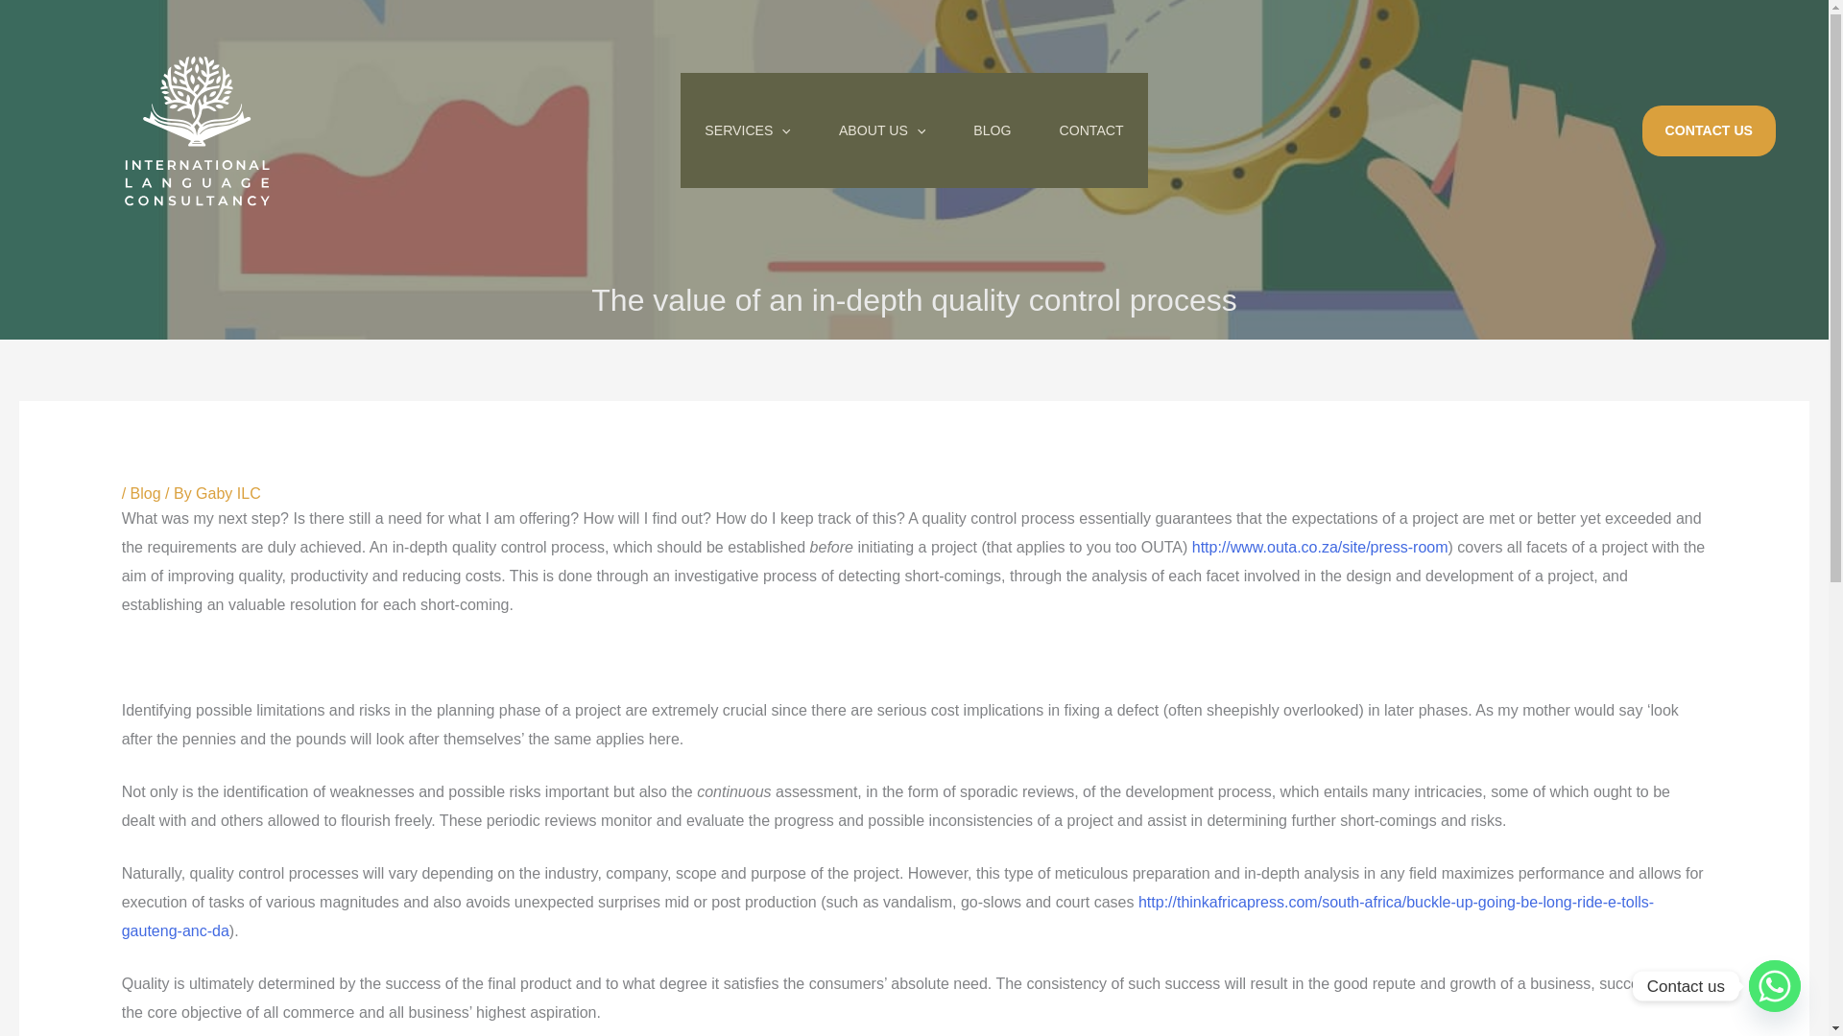  What do you see at coordinates (228, 493) in the screenshot?
I see `View all posts by Gaby ILC` at bounding box center [228, 493].